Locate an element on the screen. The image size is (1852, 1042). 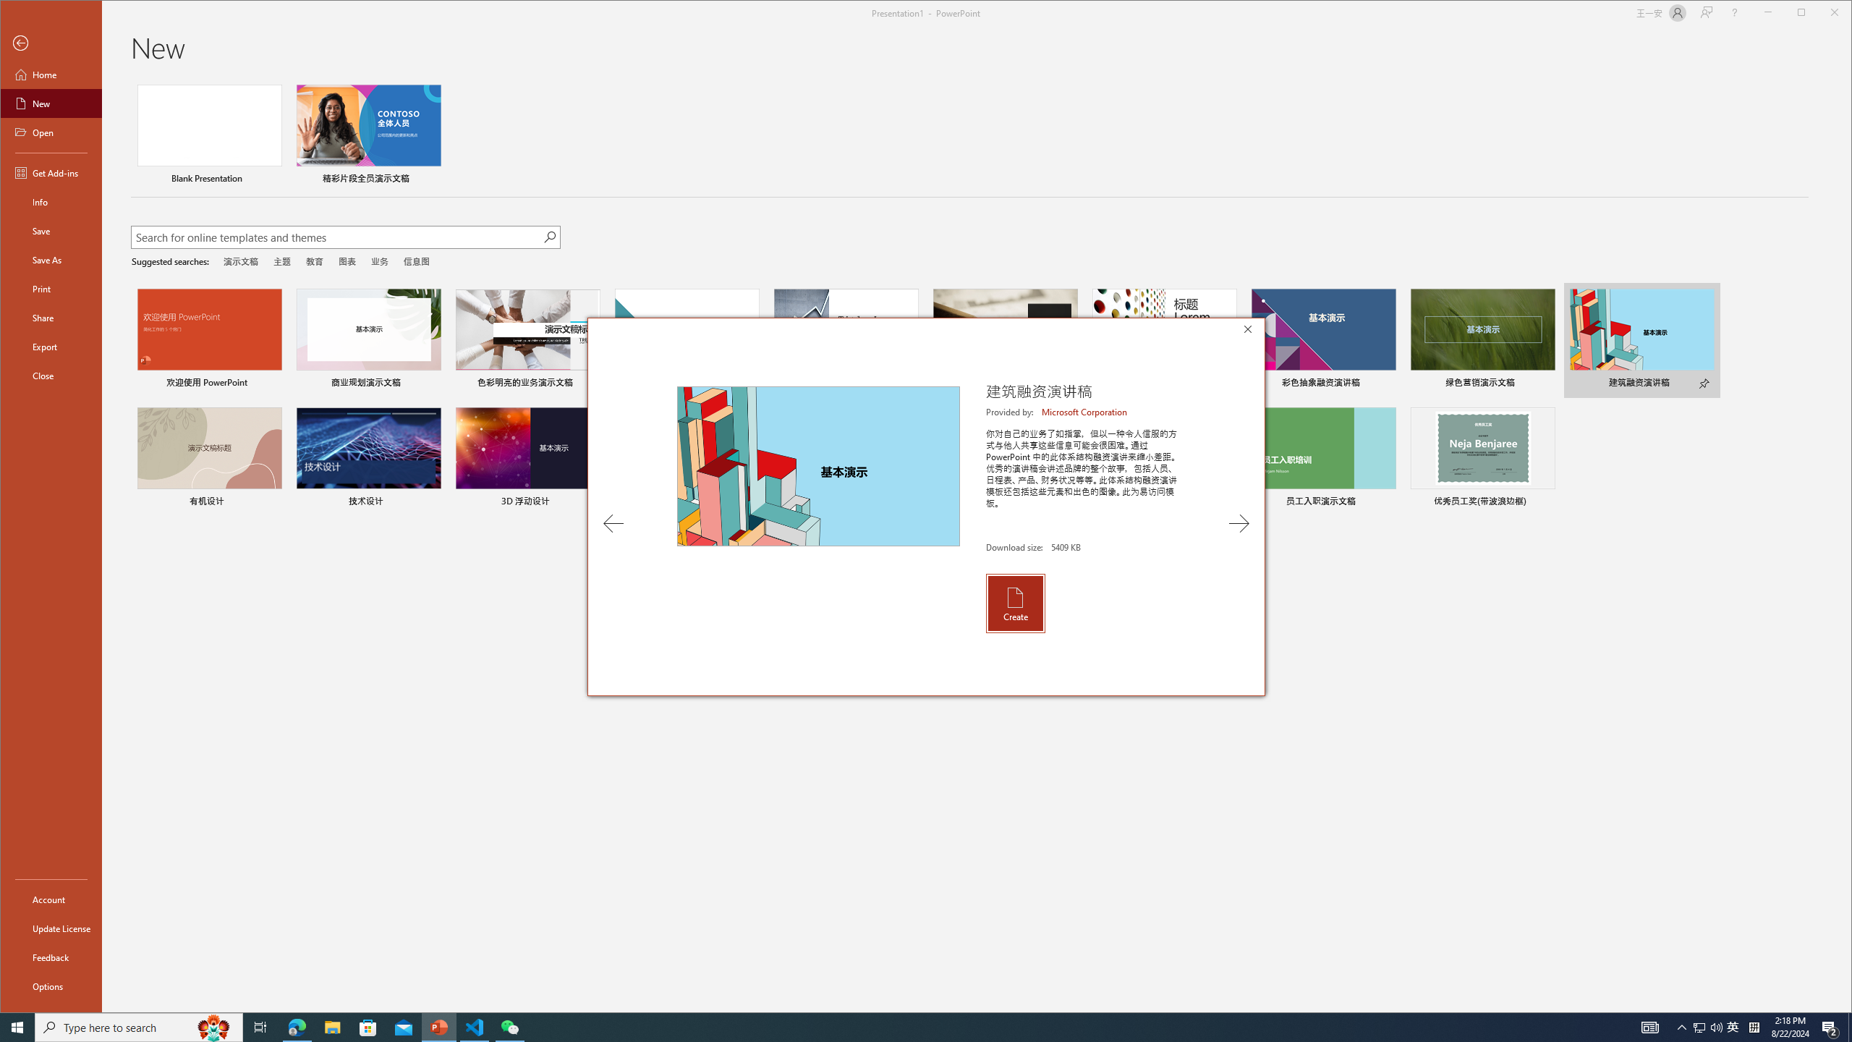
Export is located at coordinates (51, 347).